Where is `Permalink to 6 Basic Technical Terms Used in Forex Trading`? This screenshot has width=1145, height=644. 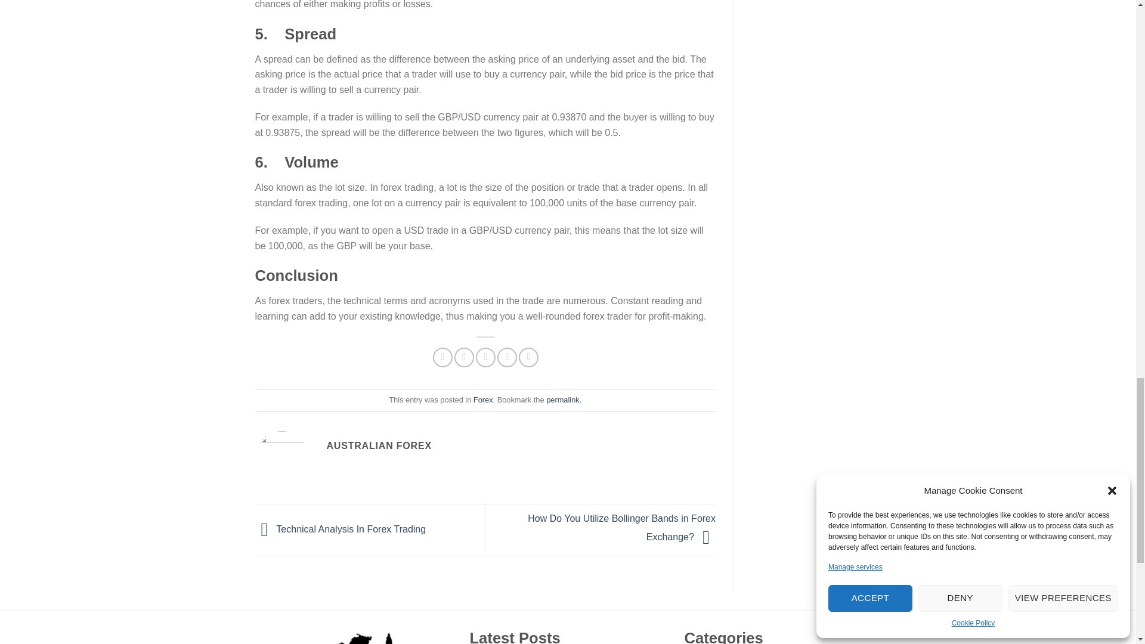
Permalink to 6 Basic Technical Terms Used in Forex Trading is located at coordinates (562, 400).